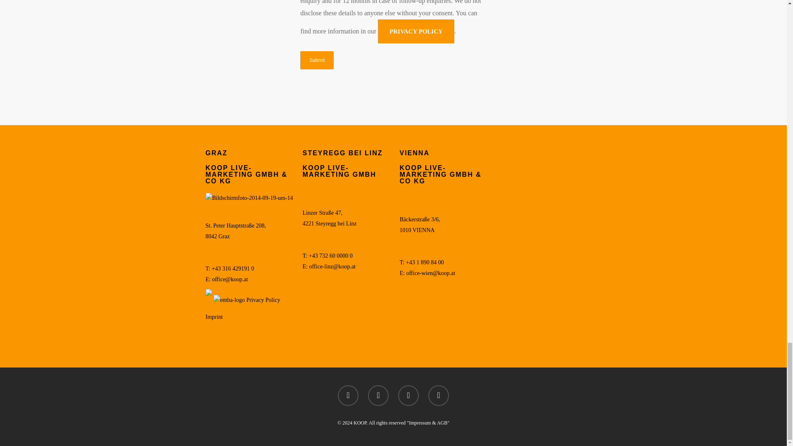 Image resolution: width=793 pixels, height=446 pixels. Describe the element at coordinates (317, 60) in the screenshot. I see `Submit` at that location.